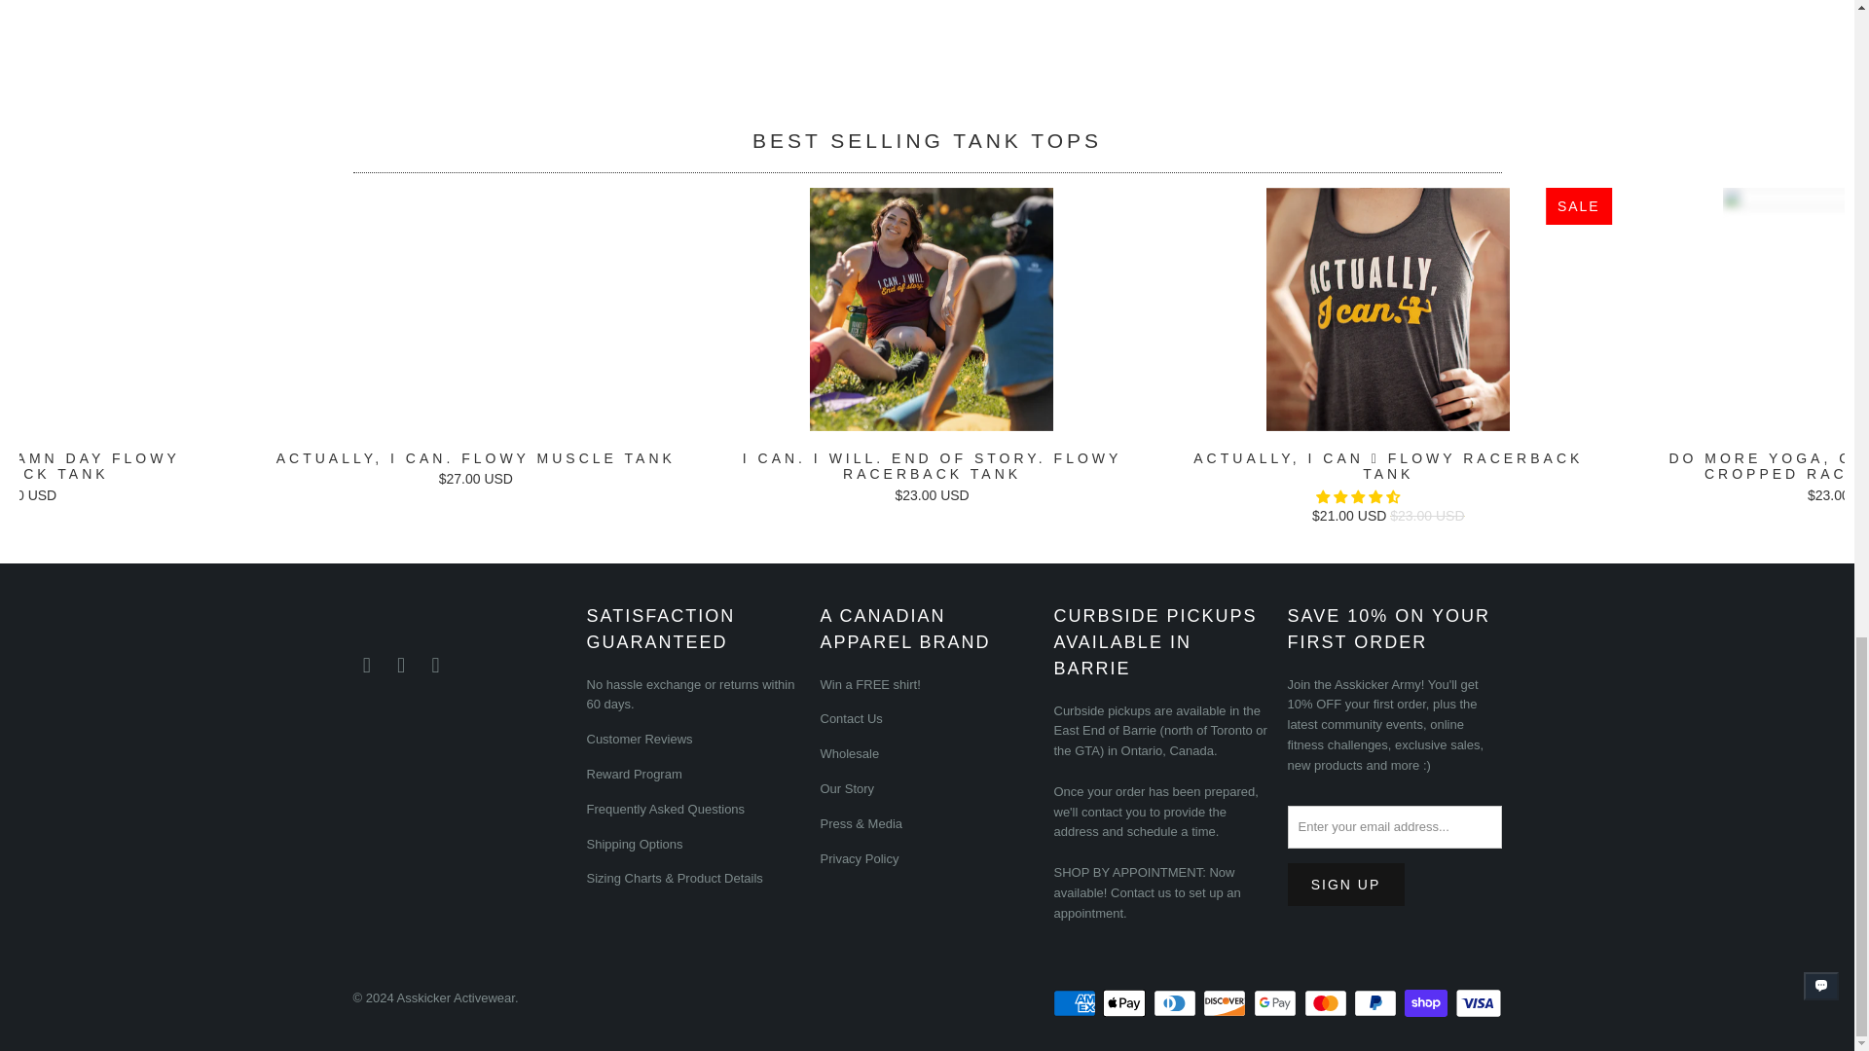 The height and width of the screenshot is (1051, 1869). What do you see at coordinates (401, 665) in the screenshot?
I see `Asskicker Activewear on Instagram` at bounding box center [401, 665].